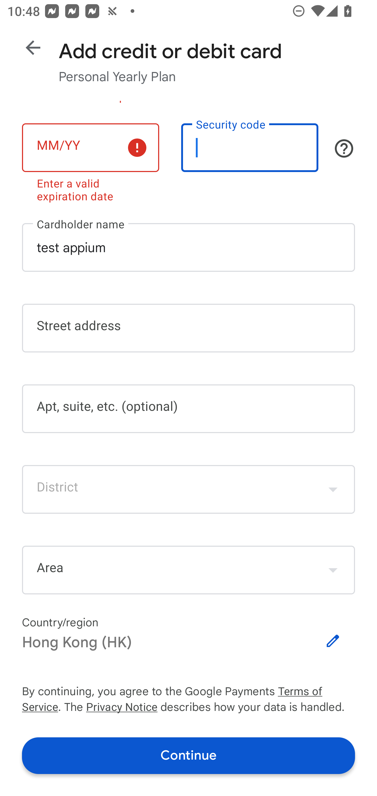  I want to click on Security code, so click(250, 148).